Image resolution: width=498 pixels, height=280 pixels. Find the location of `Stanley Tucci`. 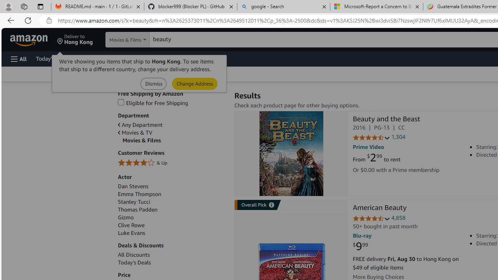

Stanley Tucci is located at coordinates (134, 202).